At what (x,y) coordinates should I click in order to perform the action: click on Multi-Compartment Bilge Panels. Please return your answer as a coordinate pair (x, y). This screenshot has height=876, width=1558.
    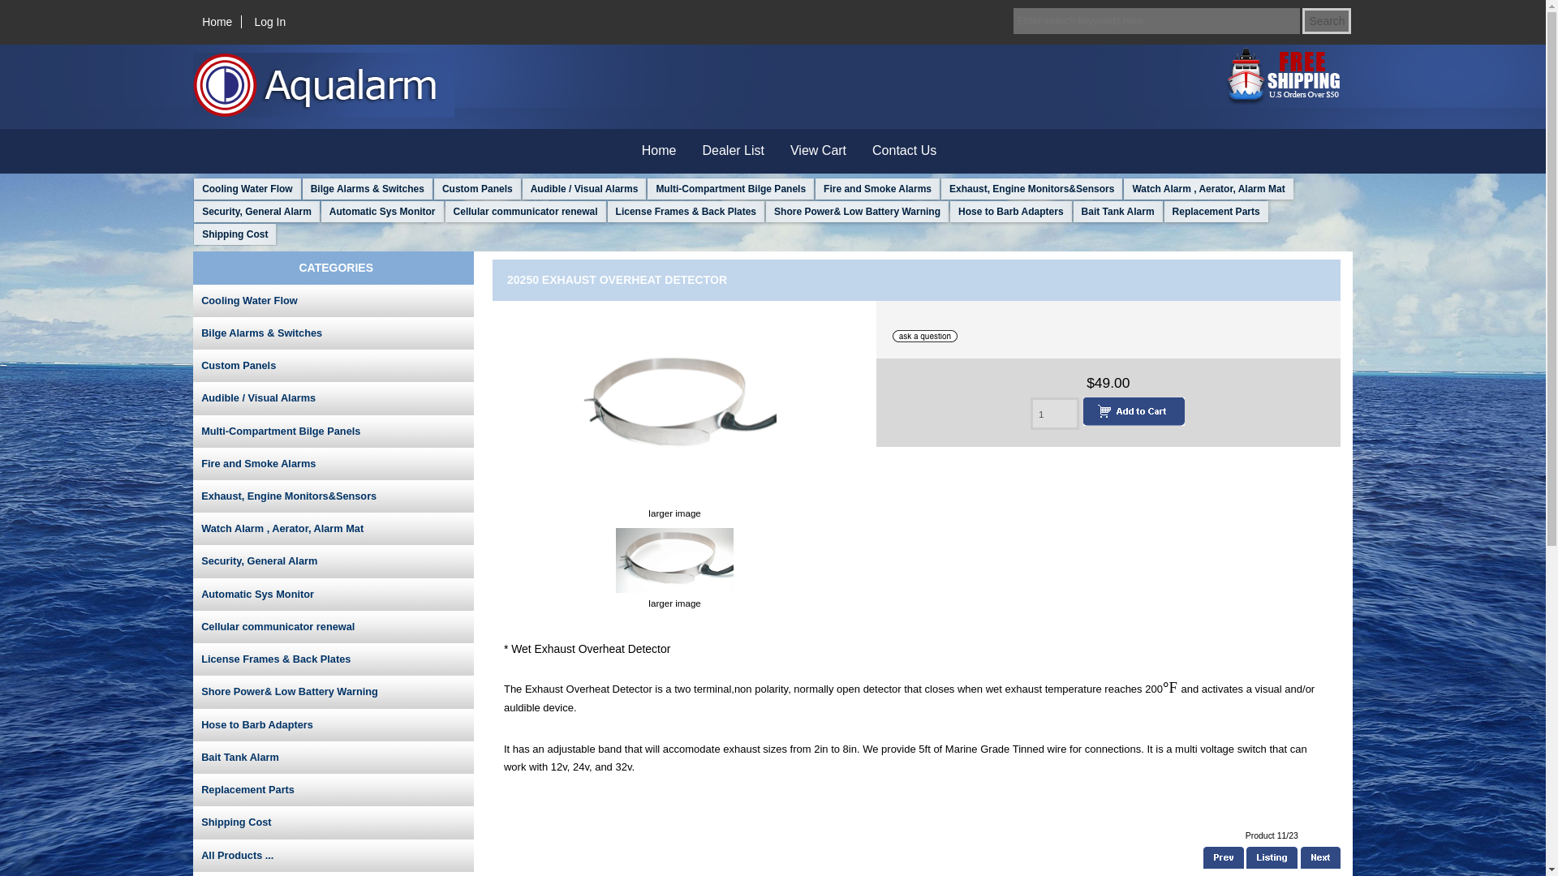
    Looking at the image, I should click on (333, 431).